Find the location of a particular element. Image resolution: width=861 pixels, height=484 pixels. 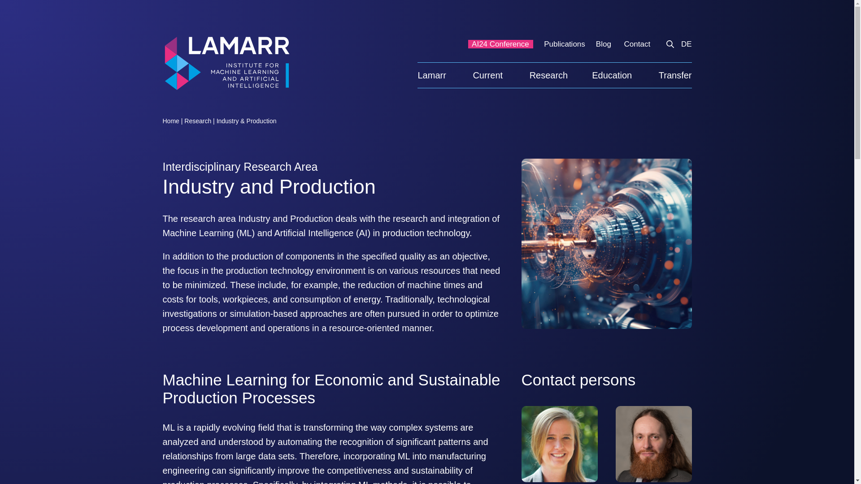

Contact  is located at coordinates (638, 44).